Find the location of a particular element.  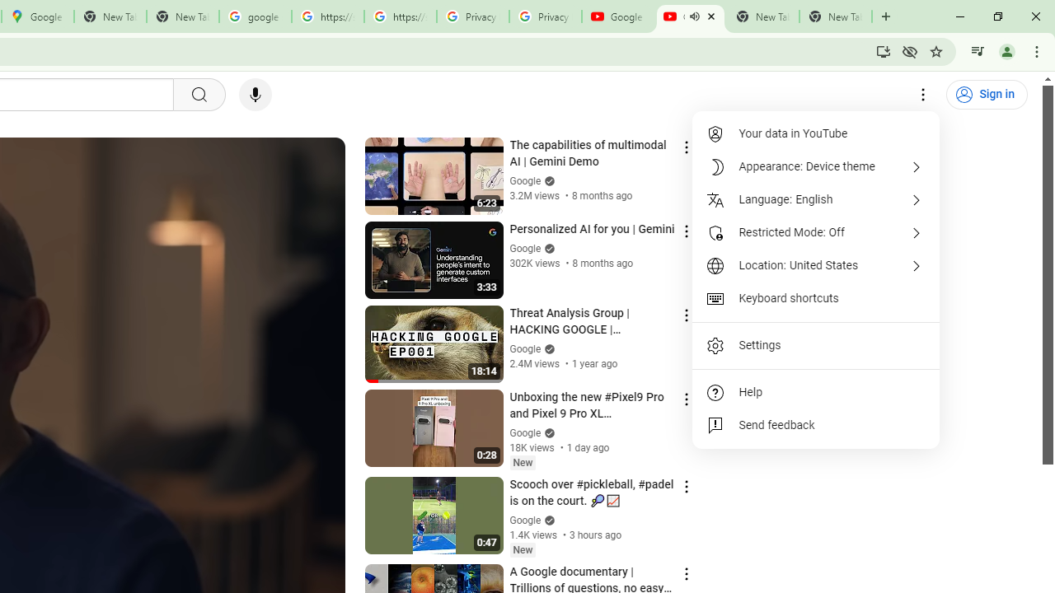

Action menu is located at coordinates (686, 573).